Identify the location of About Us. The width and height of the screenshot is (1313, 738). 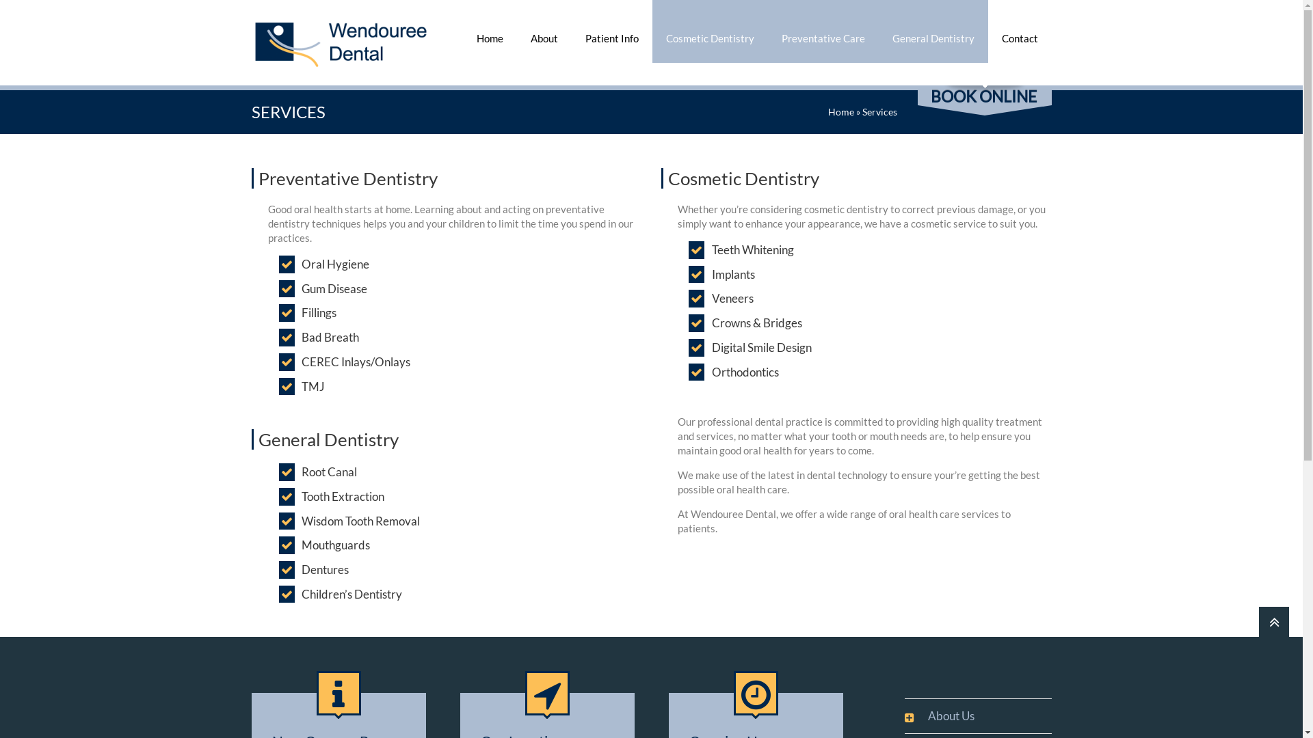
(944, 716).